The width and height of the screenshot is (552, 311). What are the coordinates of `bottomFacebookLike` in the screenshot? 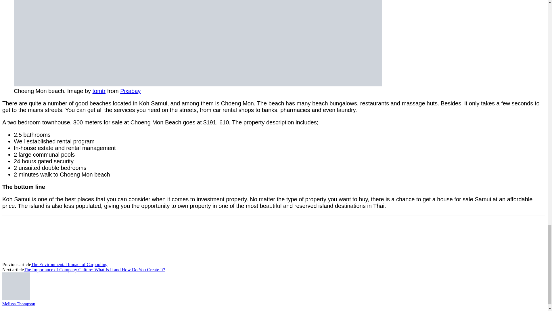 It's located at (45, 224).